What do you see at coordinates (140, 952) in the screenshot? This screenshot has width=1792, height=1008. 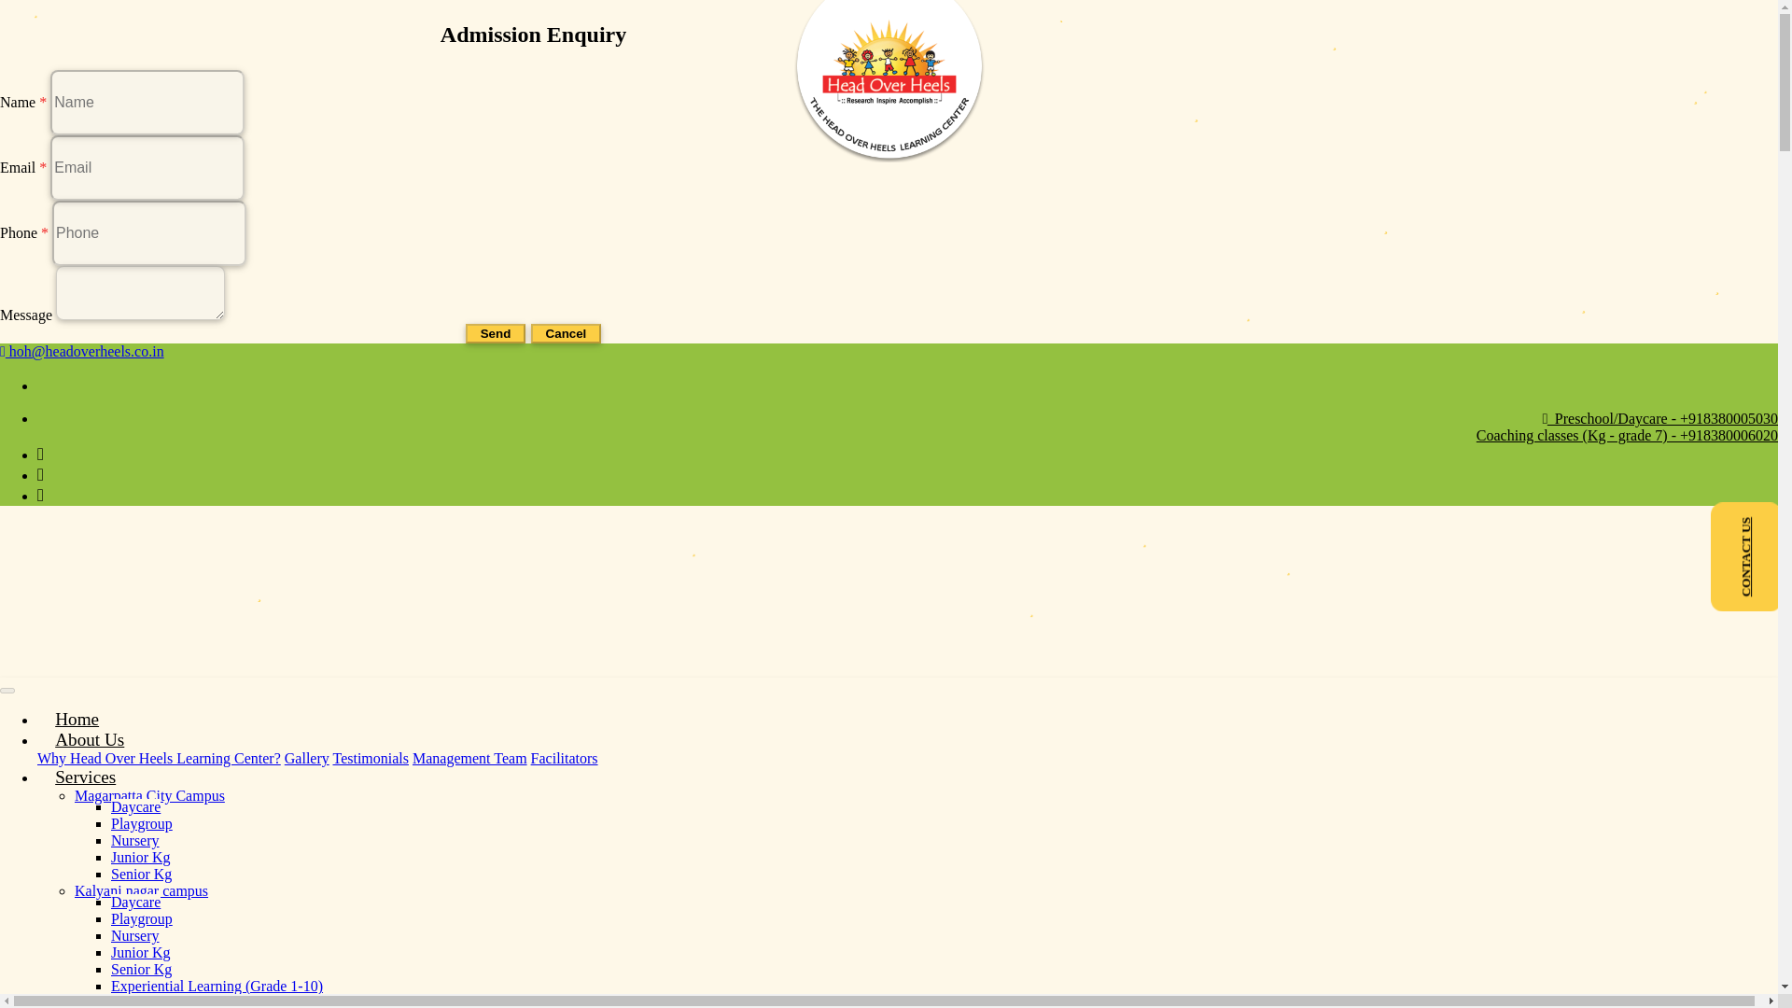 I see `Junior Kg` at bounding box center [140, 952].